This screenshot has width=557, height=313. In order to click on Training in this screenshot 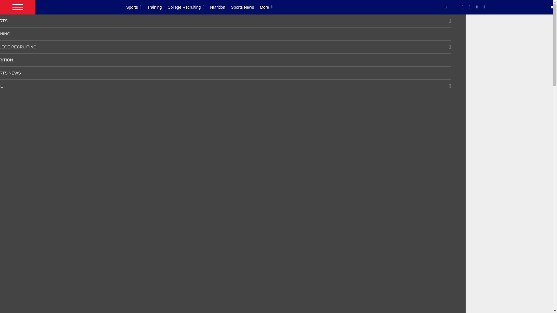, I will do `click(157, 7)`.